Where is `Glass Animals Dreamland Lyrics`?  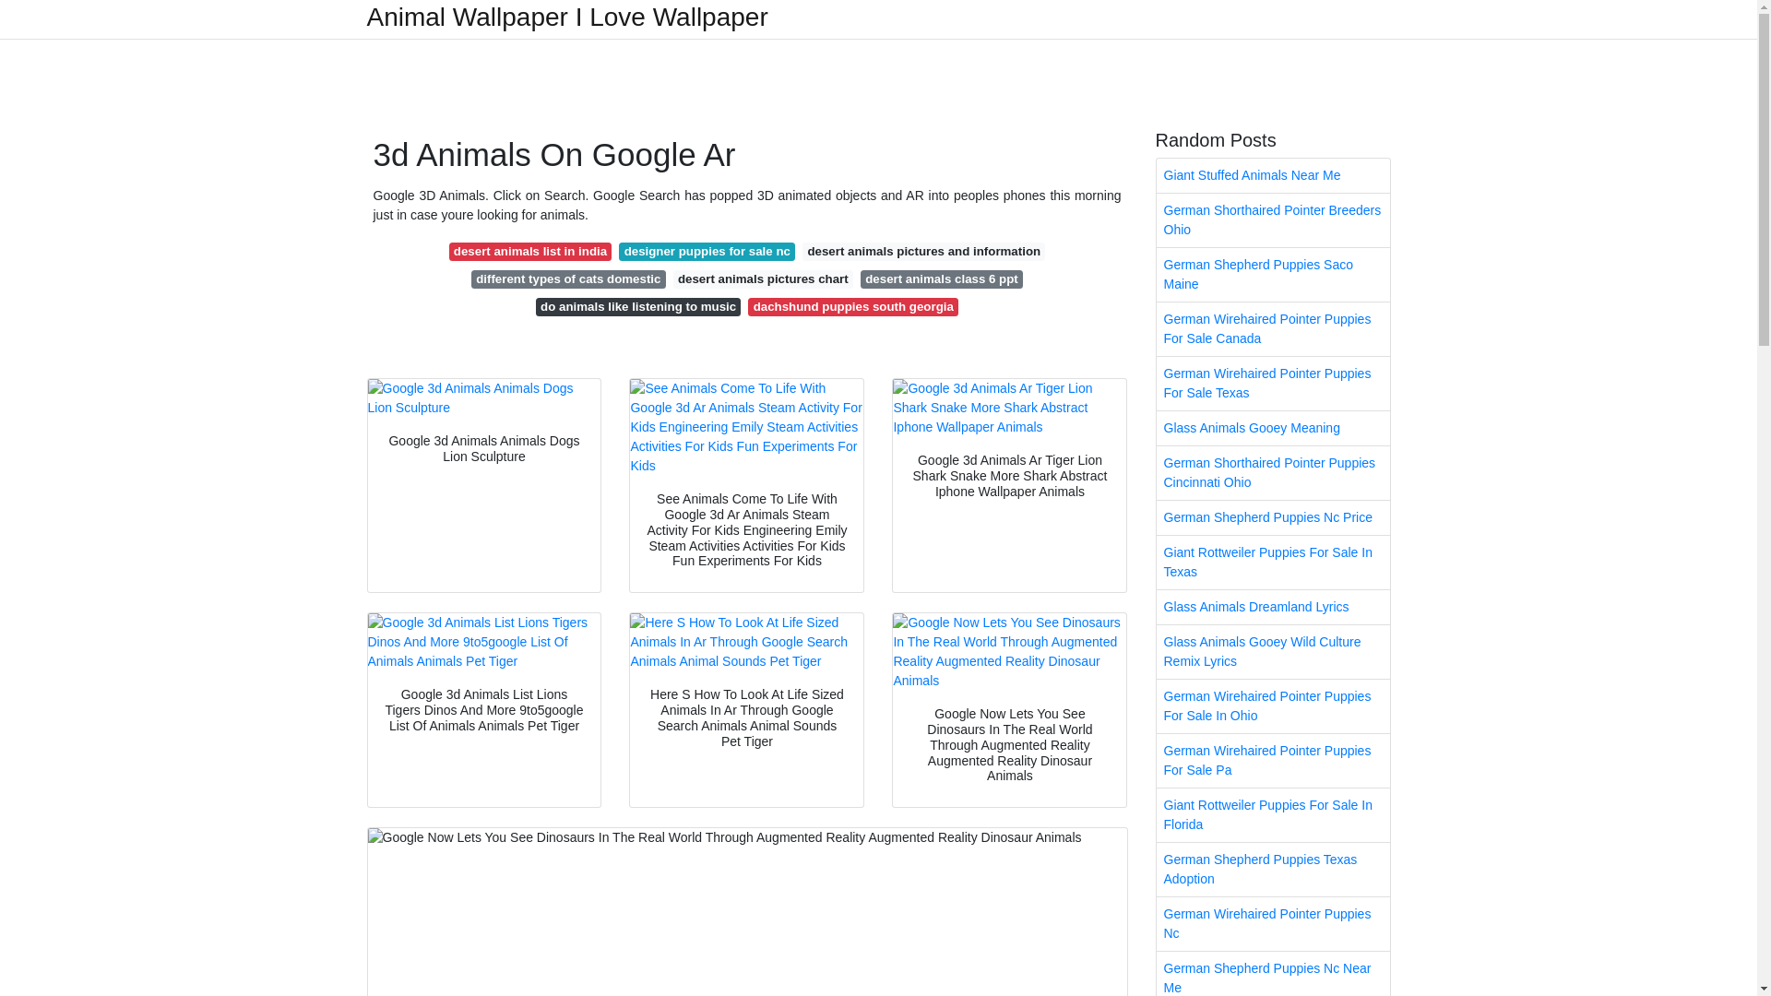
Glass Animals Dreamland Lyrics is located at coordinates (1273, 607).